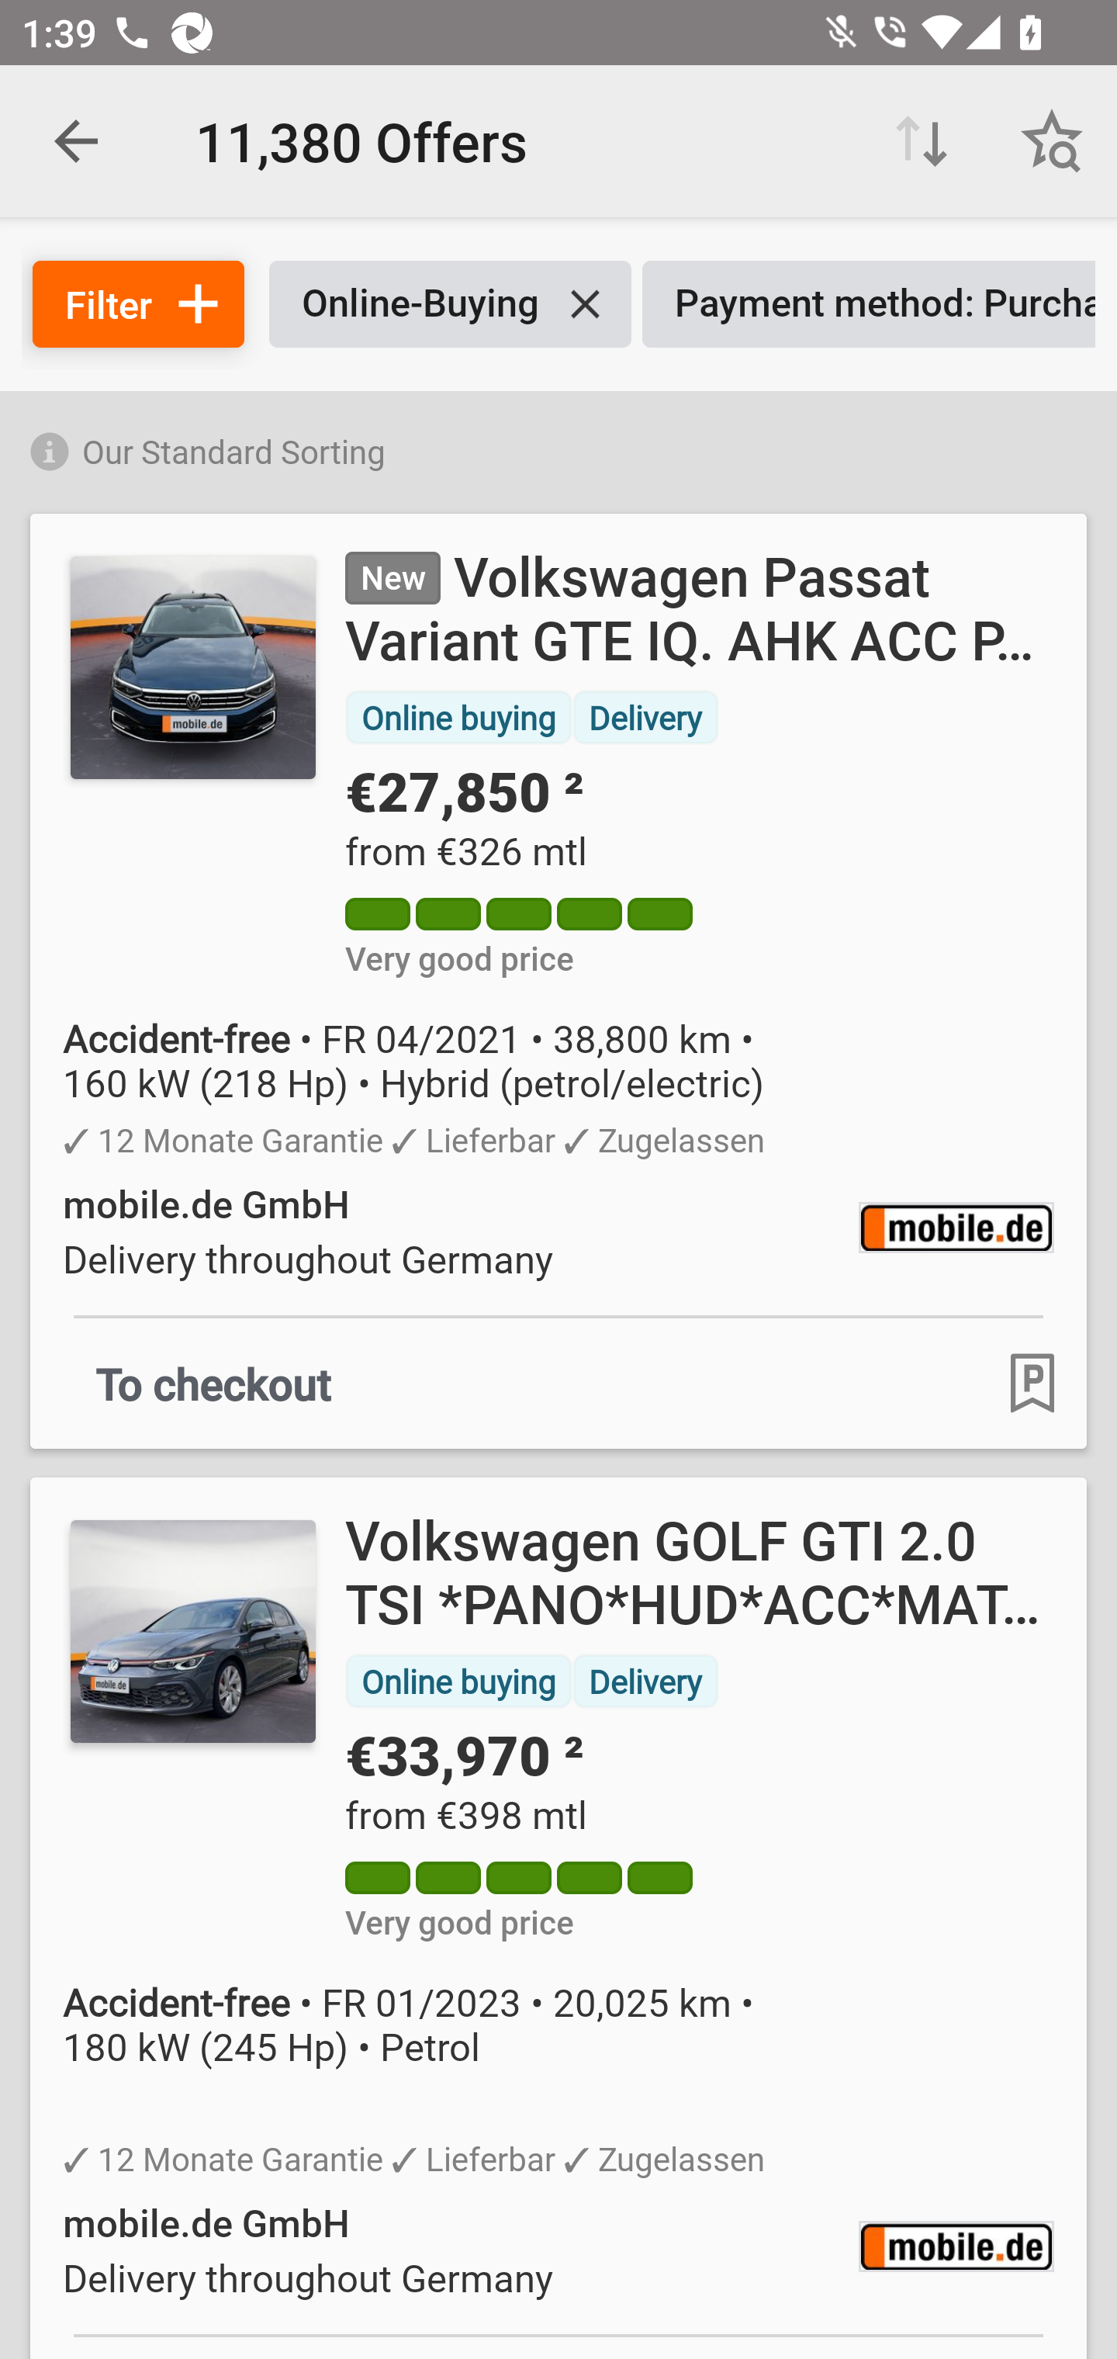  Describe the element at coordinates (214, 1383) in the screenshot. I see `To checkout` at that location.